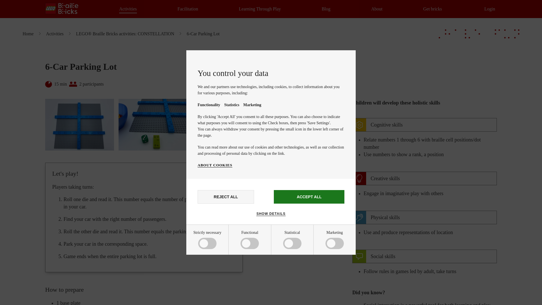 The width and height of the screenshot is (542, 305). Describe the element at coordinates (326, 9) in the screenshot. I see `Blog` at that location.